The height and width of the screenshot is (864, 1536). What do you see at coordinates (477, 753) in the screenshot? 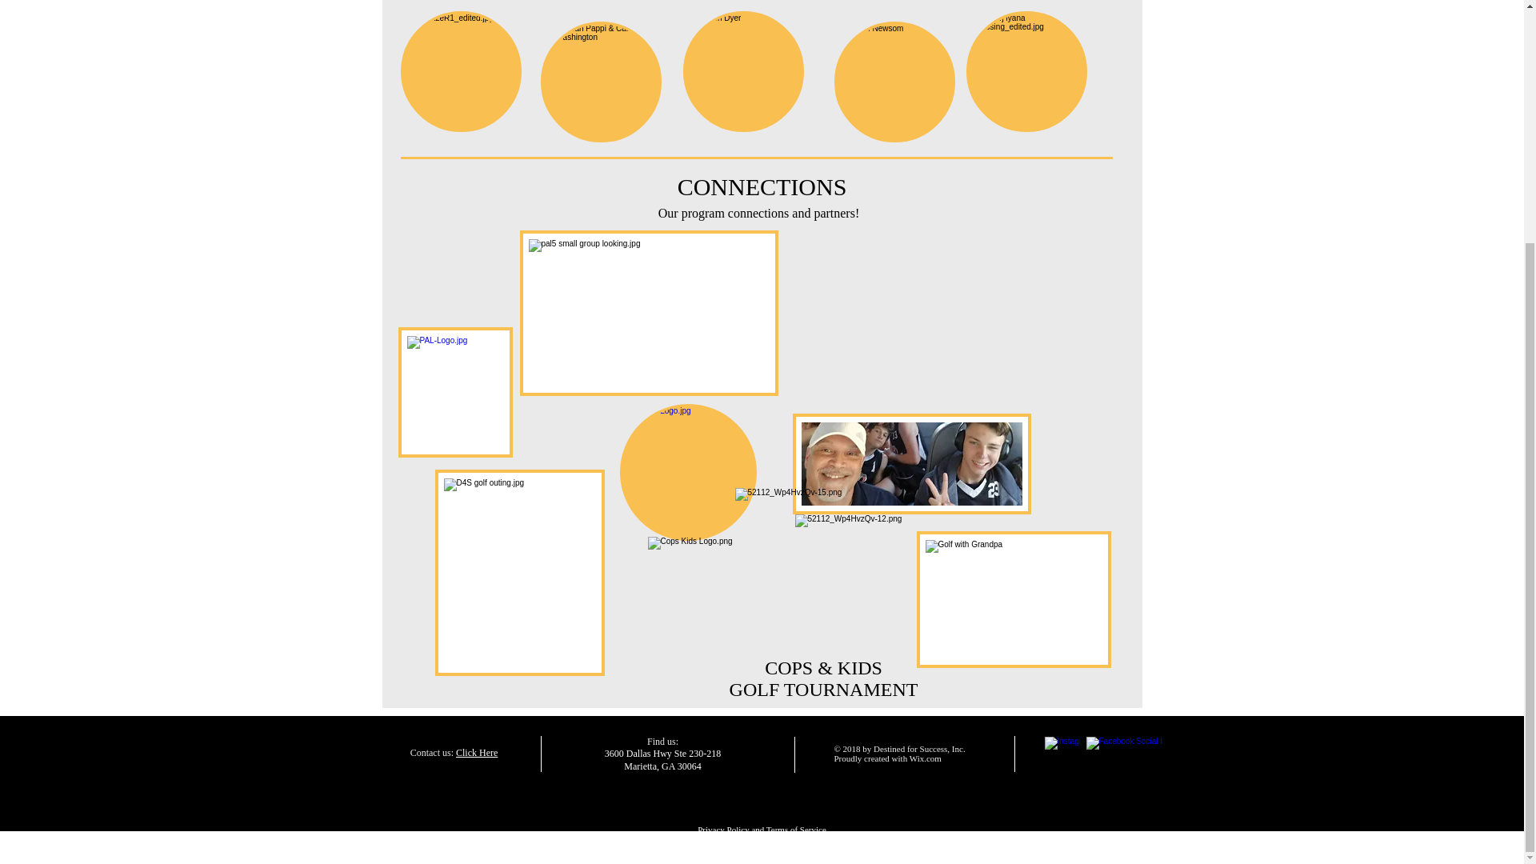
I see `Click Here` at bounding box center [477, 753].